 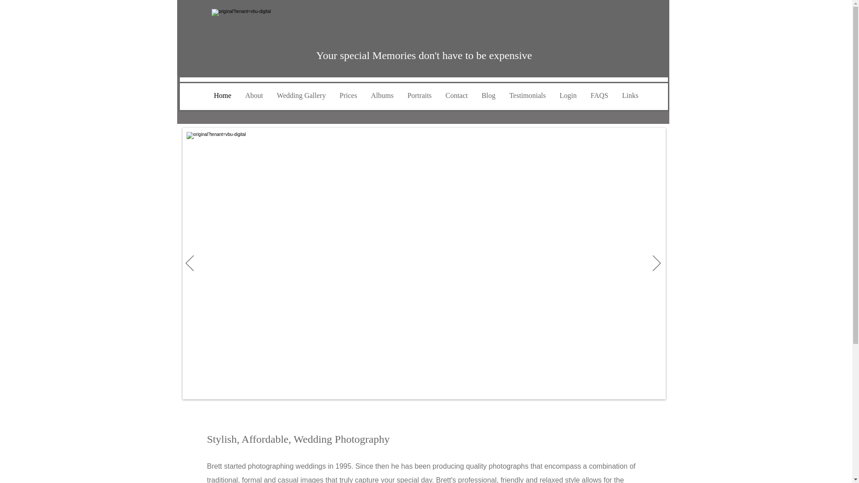 What do you see at coordinates (630, 96) in the screenshot?
I see `Links` at bounding box center [630, 96].